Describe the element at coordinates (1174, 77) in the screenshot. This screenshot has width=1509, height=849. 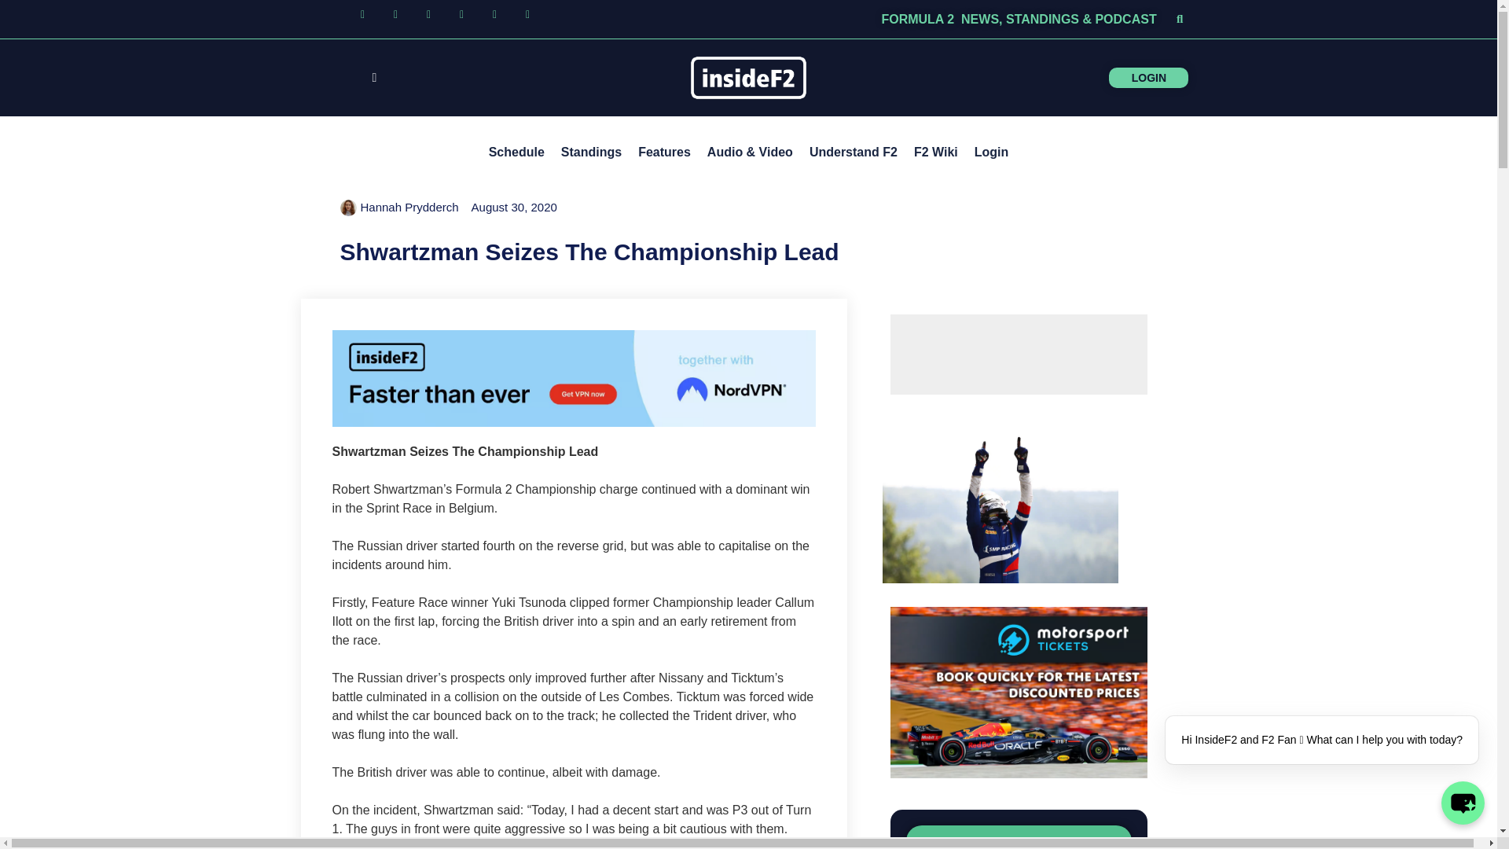
I see `LOGIN` at that location.